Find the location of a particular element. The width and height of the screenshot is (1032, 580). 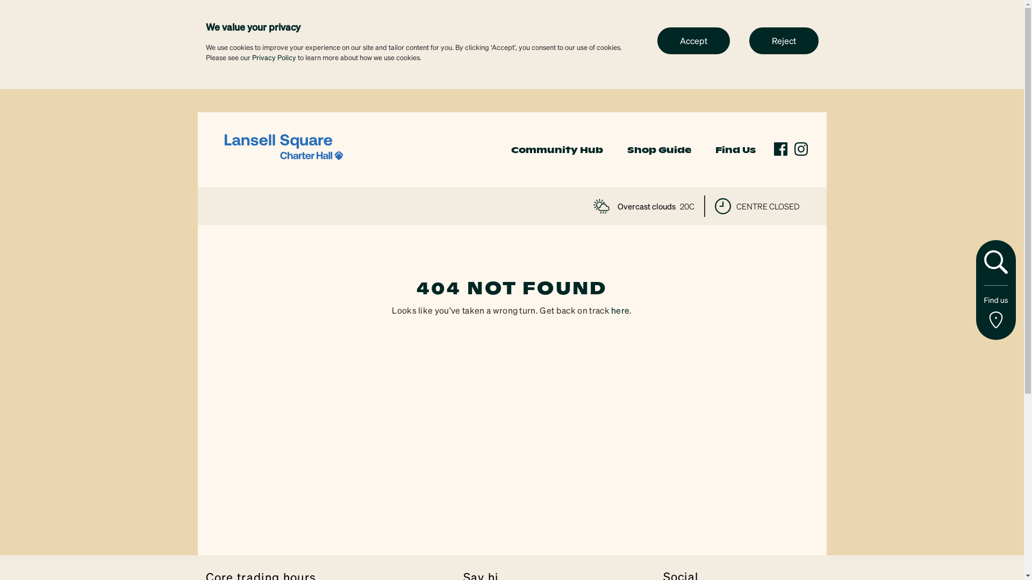

Privacy Policy is located at coordinates (274, 57).